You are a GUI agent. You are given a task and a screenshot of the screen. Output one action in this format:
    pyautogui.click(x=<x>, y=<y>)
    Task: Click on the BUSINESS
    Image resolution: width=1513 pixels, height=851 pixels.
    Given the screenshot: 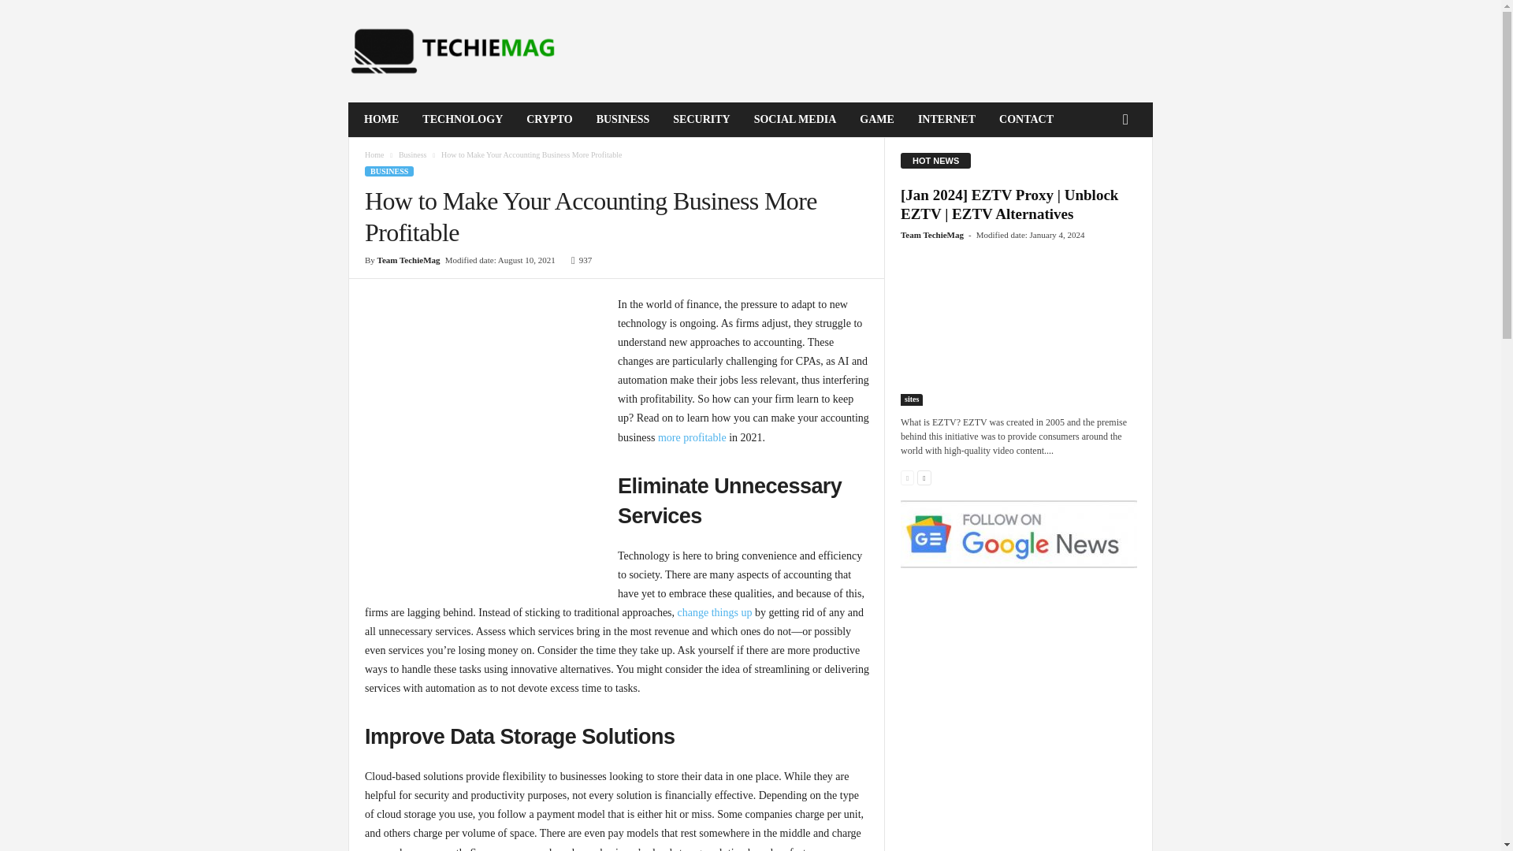 What is the action you would take?
    pyautogui.click(x=623, y=119)
    